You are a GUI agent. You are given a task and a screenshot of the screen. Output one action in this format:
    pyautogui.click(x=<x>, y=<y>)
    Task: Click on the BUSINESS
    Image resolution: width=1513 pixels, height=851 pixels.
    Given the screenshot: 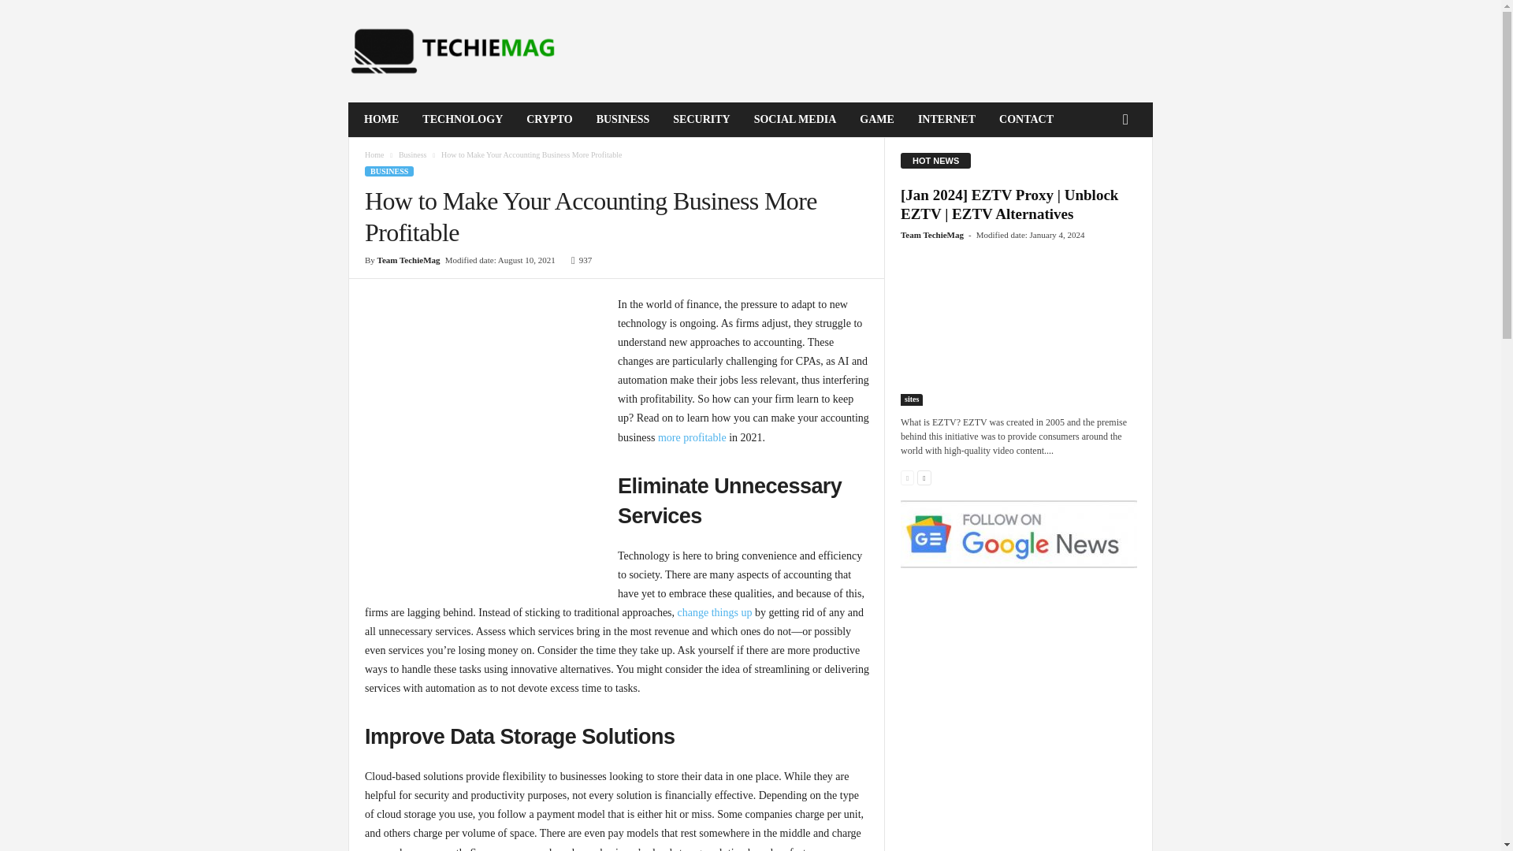 What is the action you would take?
    pyautogui.click(x=623, y=119)
    